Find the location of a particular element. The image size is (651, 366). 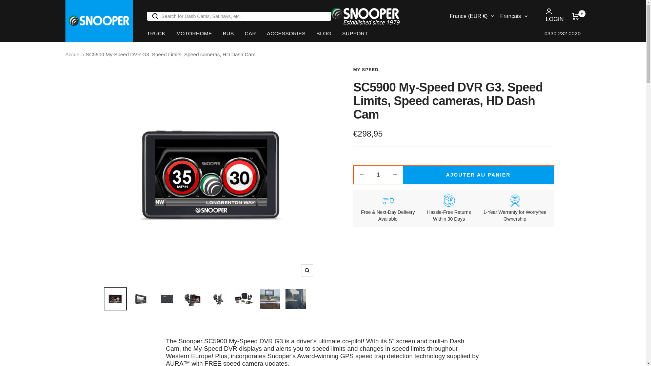

HR is located at coordinates (454, 102).